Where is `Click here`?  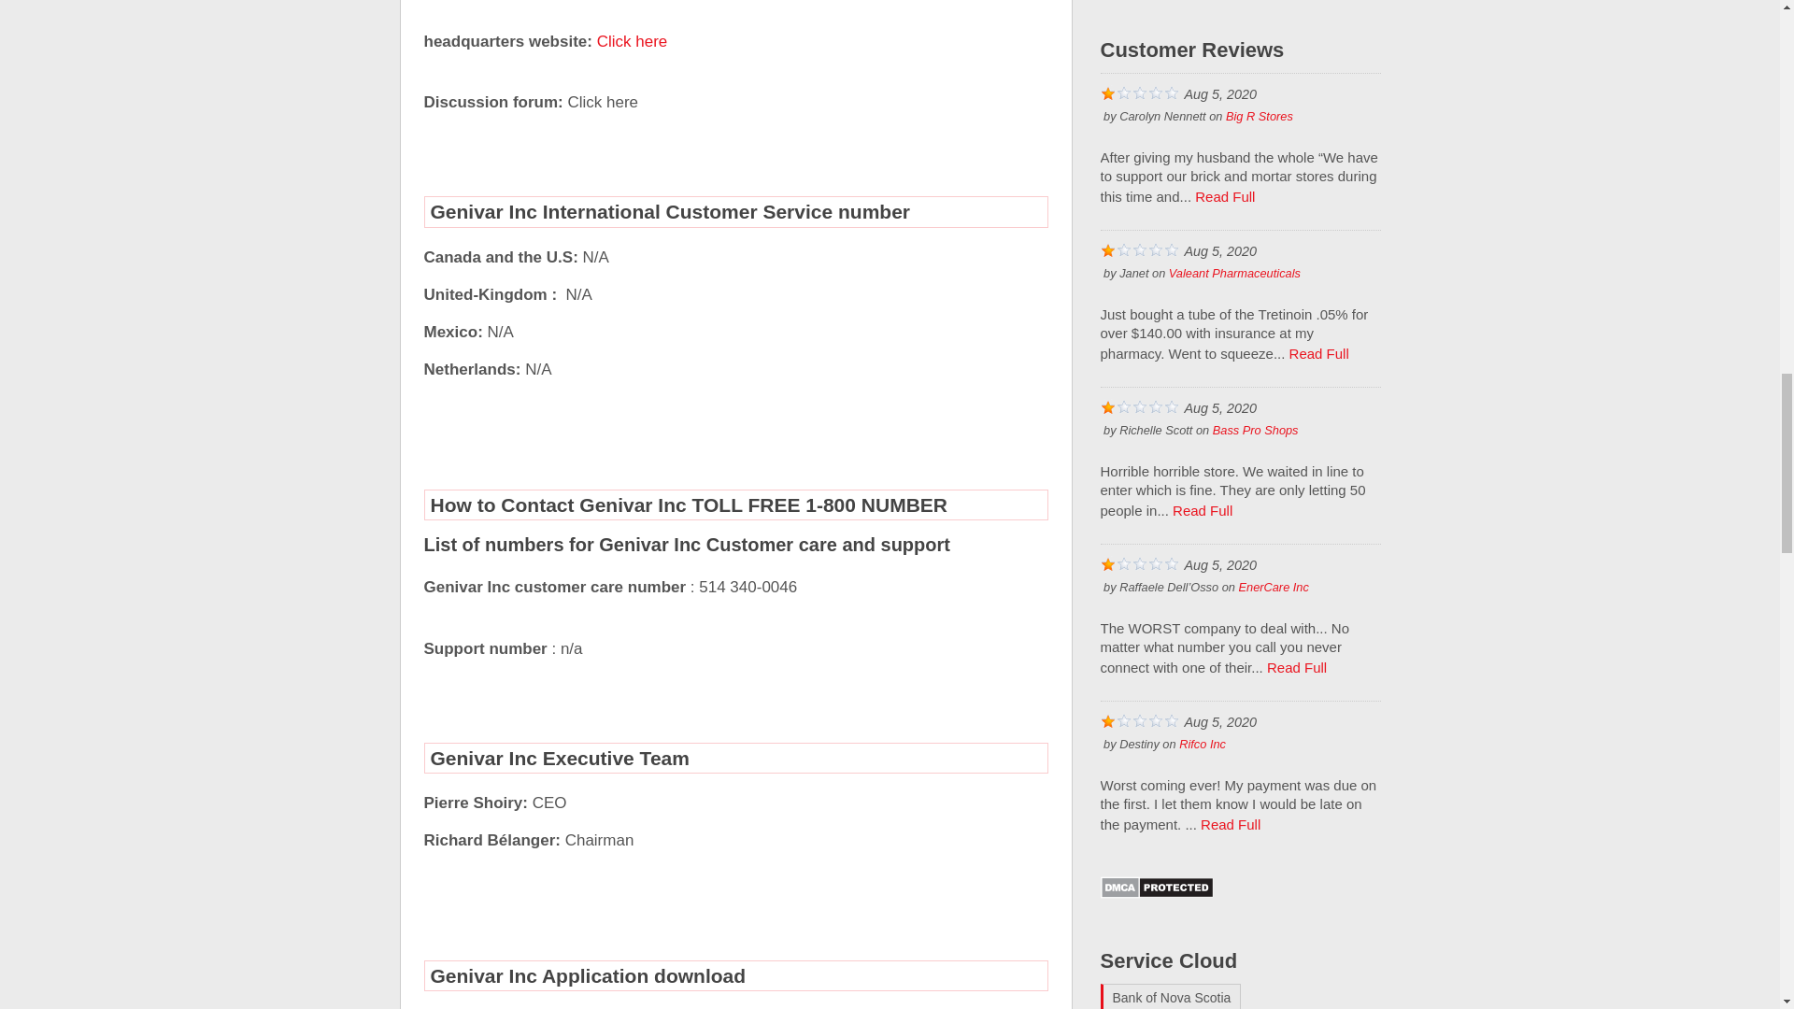 Click here is located at coordinates (632, 41).